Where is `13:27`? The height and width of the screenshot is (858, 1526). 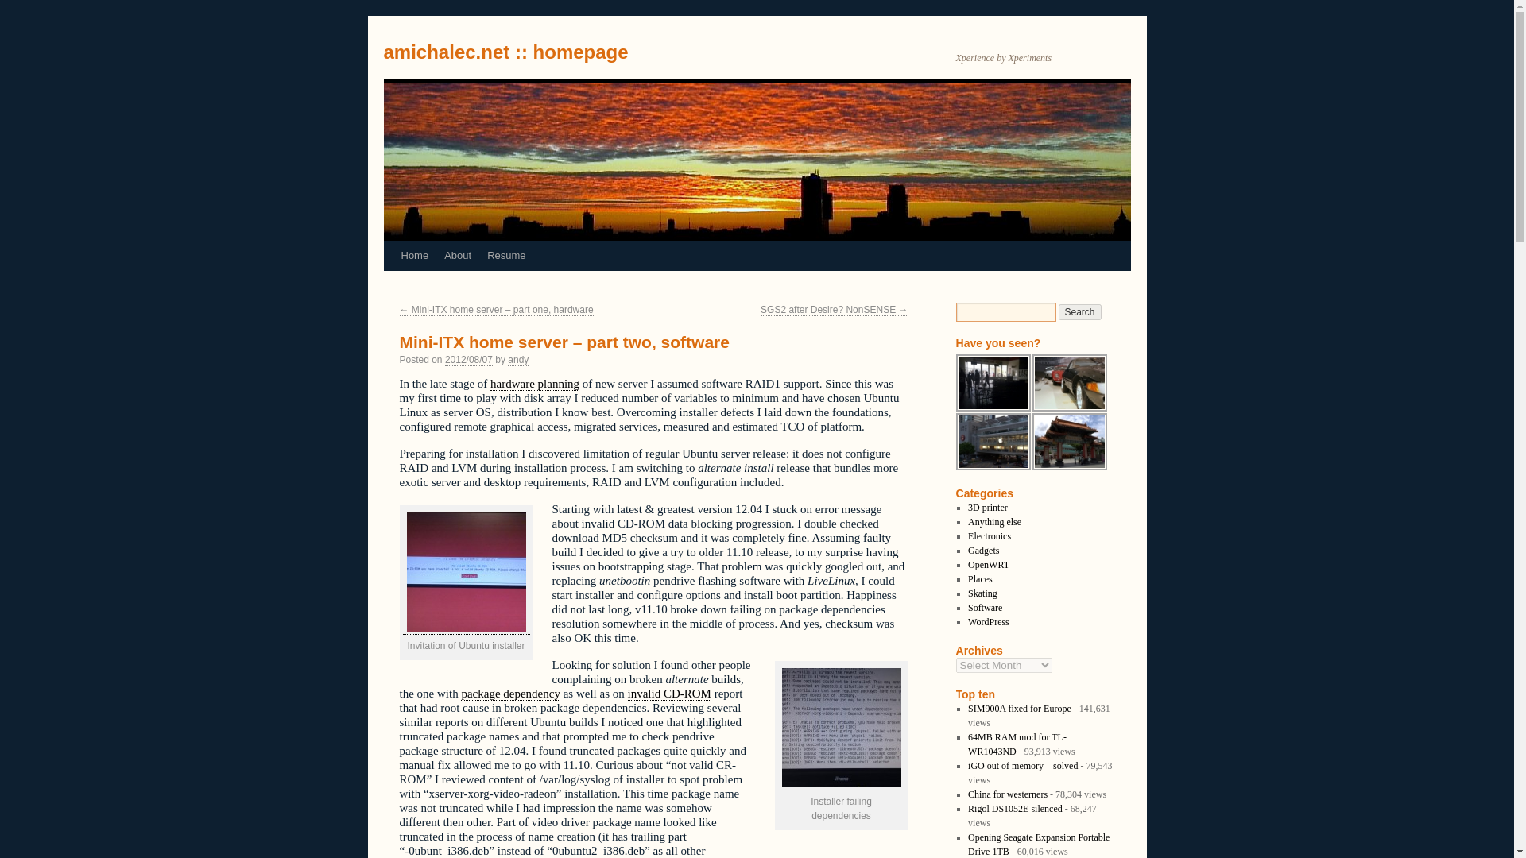 13:27 is located at coordinates (469, 361).